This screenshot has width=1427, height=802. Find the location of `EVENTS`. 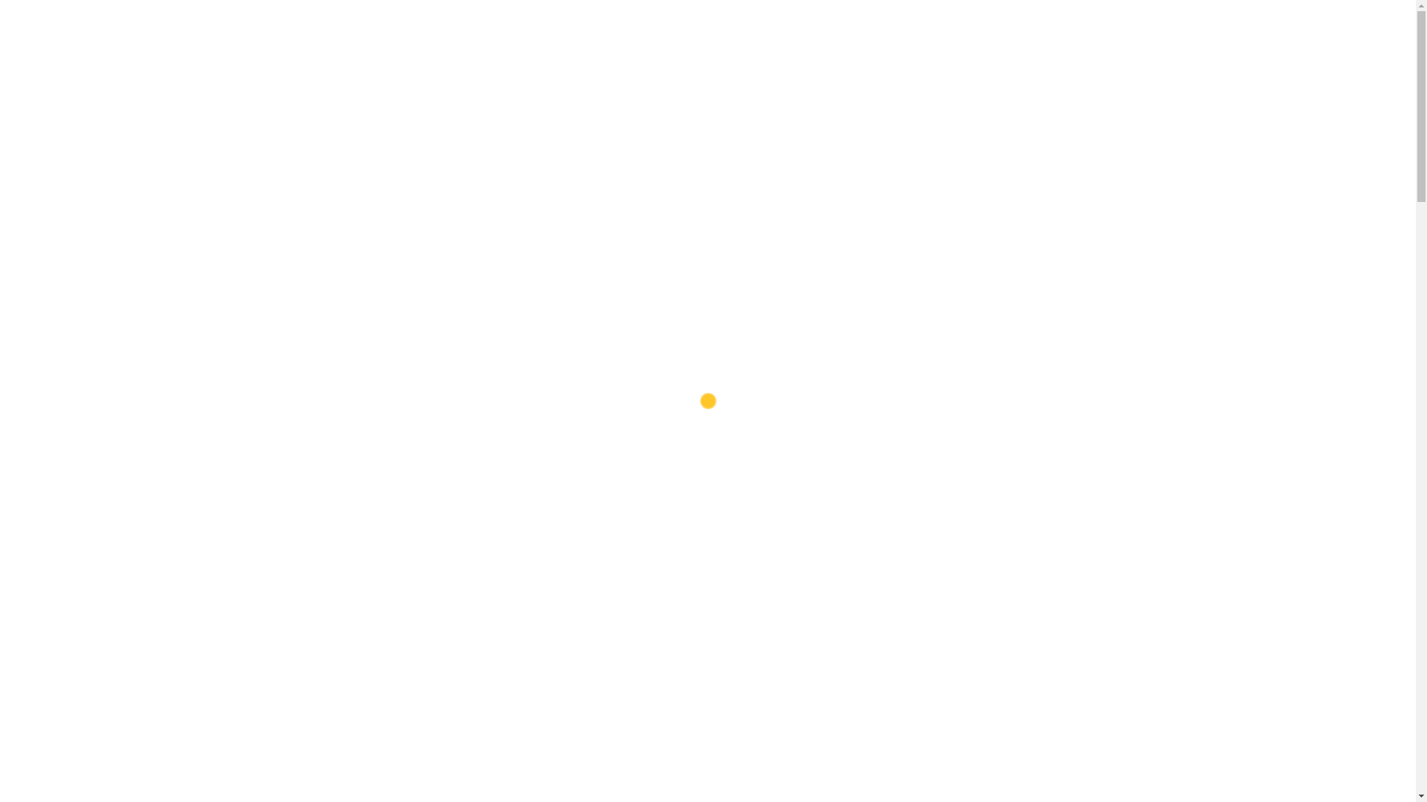

EVENTS is located at coordinates (1008, 89).